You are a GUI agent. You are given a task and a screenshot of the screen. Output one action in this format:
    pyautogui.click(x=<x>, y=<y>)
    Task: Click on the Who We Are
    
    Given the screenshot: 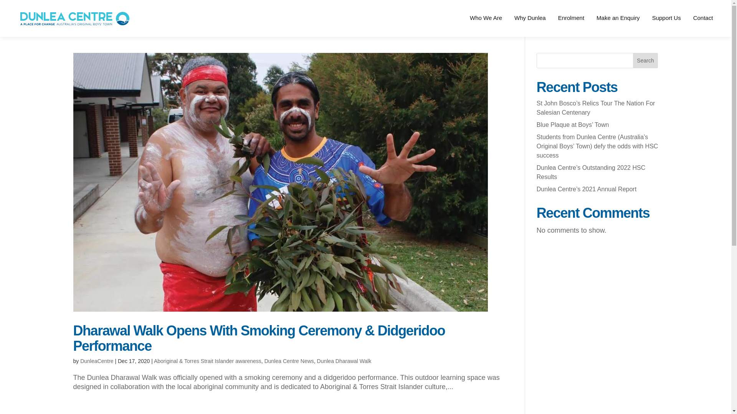 What is the action you would take?
    pyautogui.click(x=486, y=26)
    